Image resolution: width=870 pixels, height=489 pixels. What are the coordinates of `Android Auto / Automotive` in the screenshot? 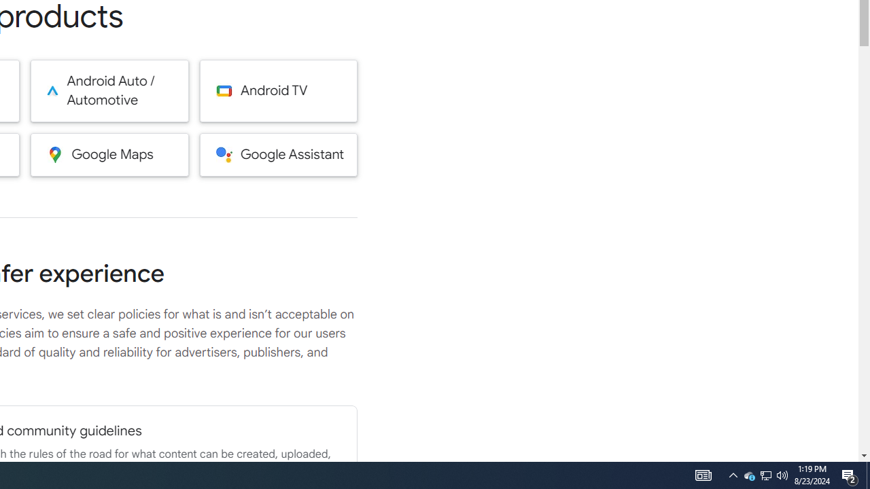 It's located at (109, 91).